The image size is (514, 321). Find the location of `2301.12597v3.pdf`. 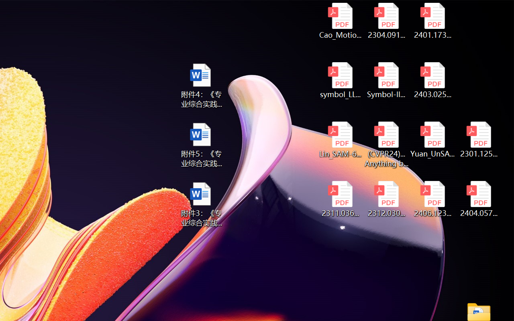

2301.12597v3.pdf is located at coordinates (479, 140).